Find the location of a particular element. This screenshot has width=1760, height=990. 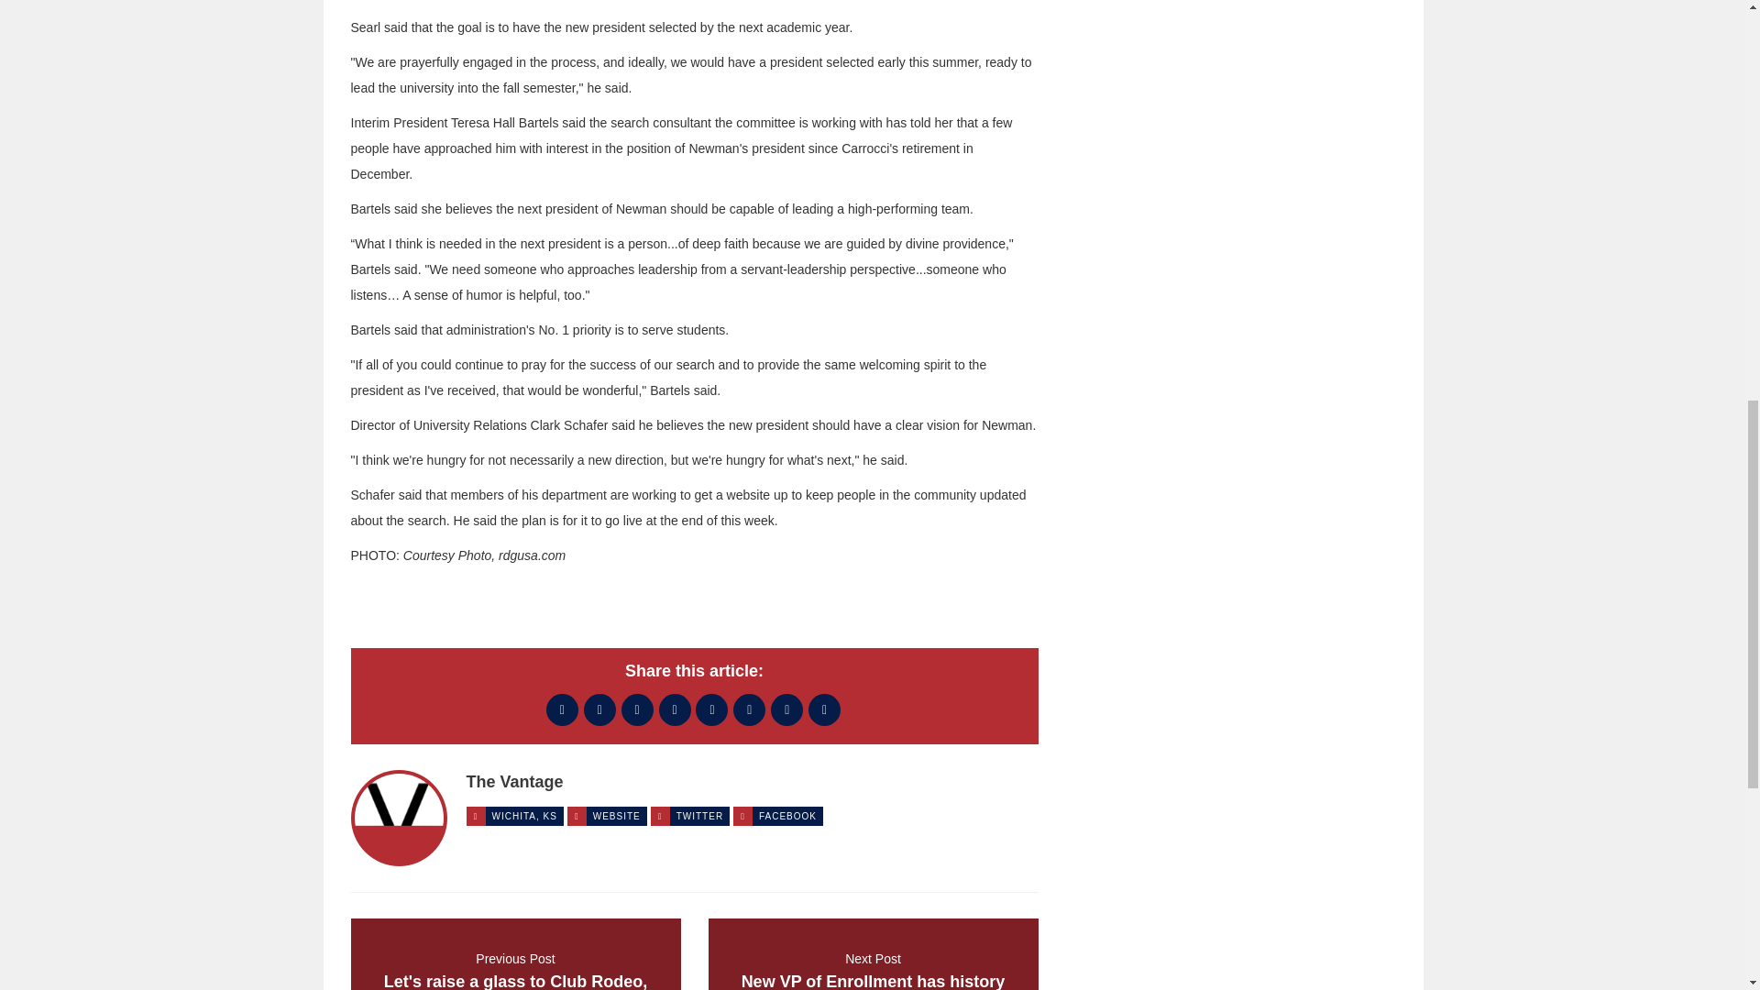

StumbleUpon is located at coordinates (675, 709).